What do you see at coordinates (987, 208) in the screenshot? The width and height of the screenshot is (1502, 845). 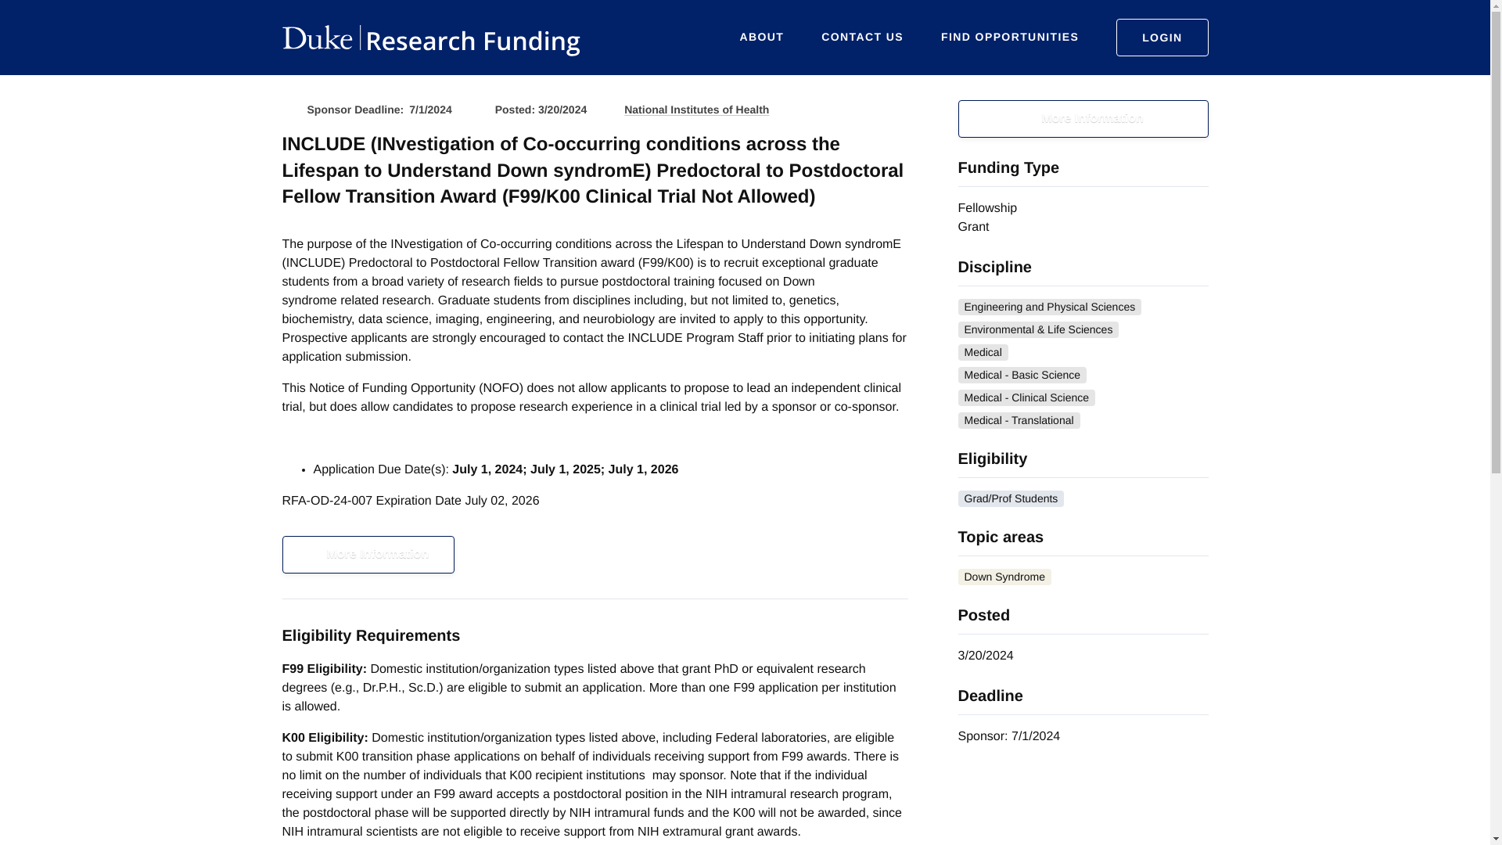 I see `Fellowship` at bounding box center [987, 208].